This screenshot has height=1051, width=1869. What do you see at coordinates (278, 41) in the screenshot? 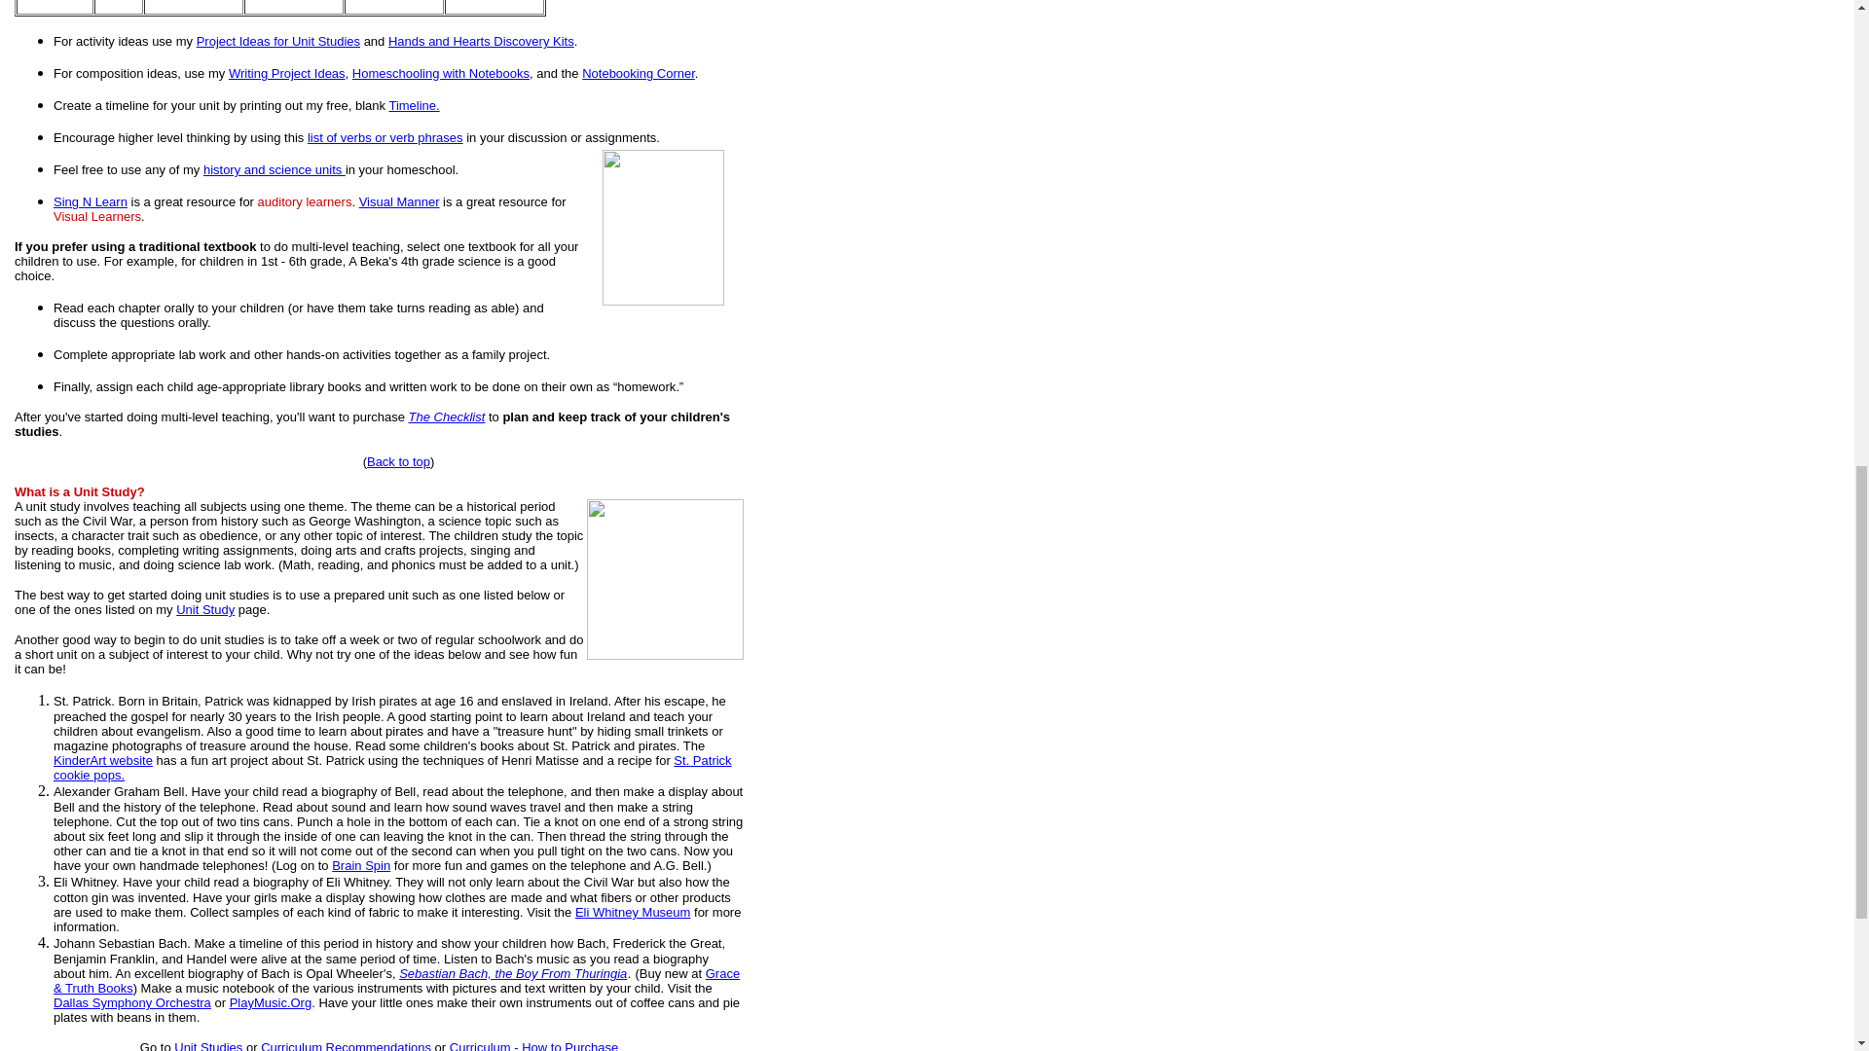
I see `Project Ideas for Unit Studies` at bounding box center [278, 41].